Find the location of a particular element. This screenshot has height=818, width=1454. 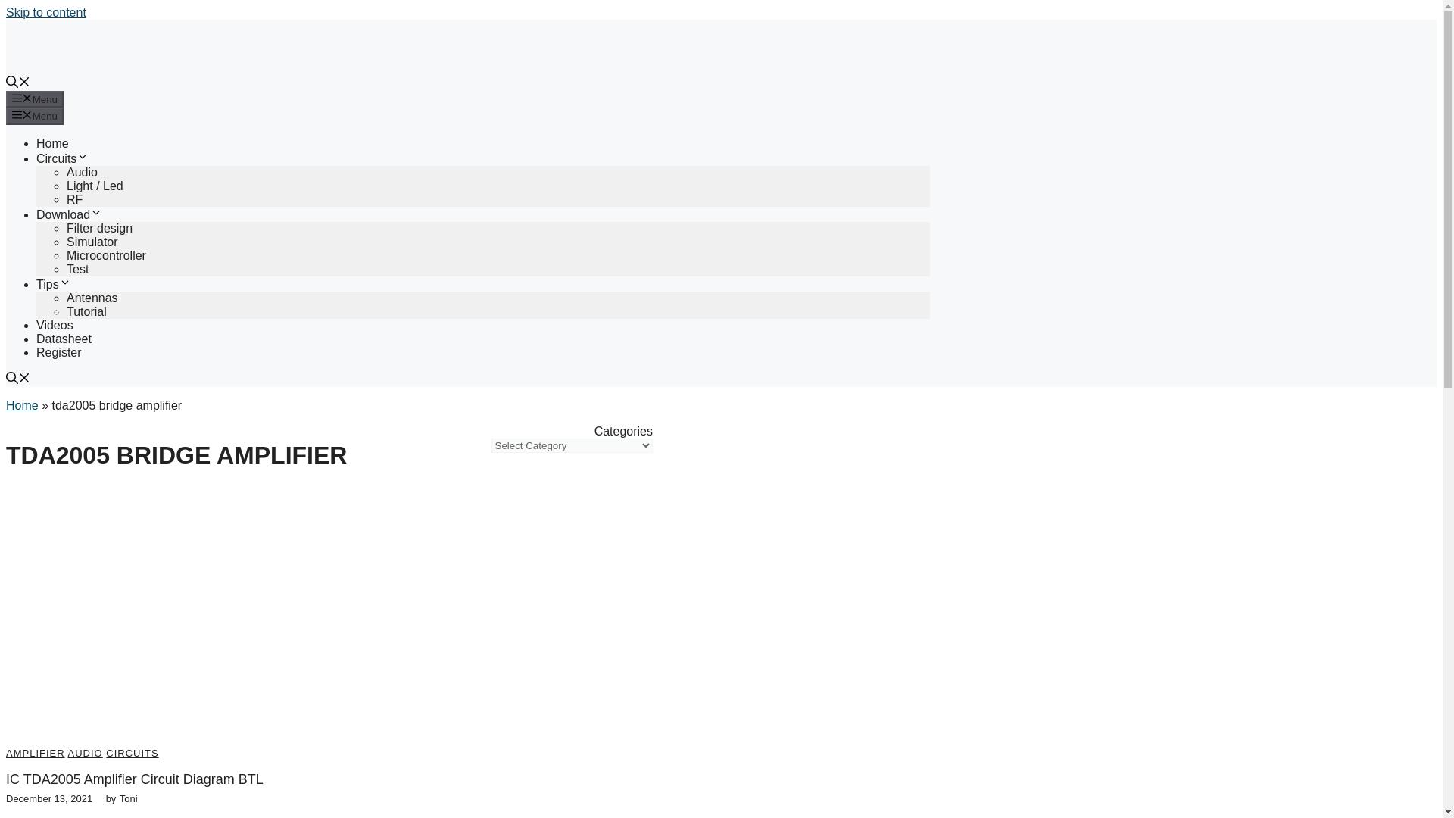

Tips is located at coordinates (54, 285).